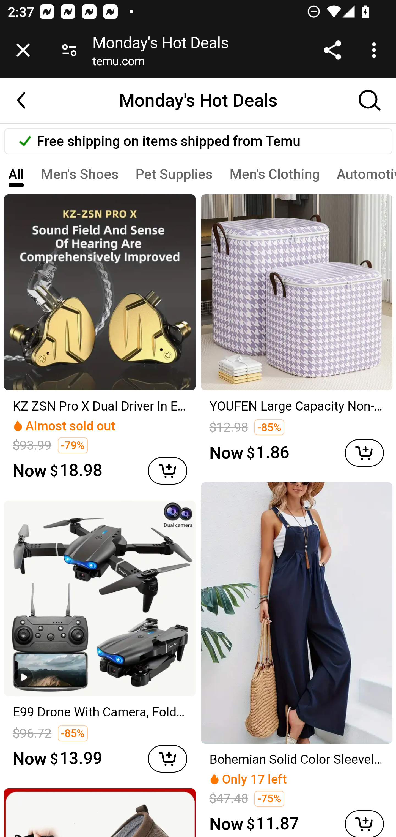 The image size is (396, 837). Describe the element at coordinates (27, 100) in the screenshot. I see `Back` at that location.